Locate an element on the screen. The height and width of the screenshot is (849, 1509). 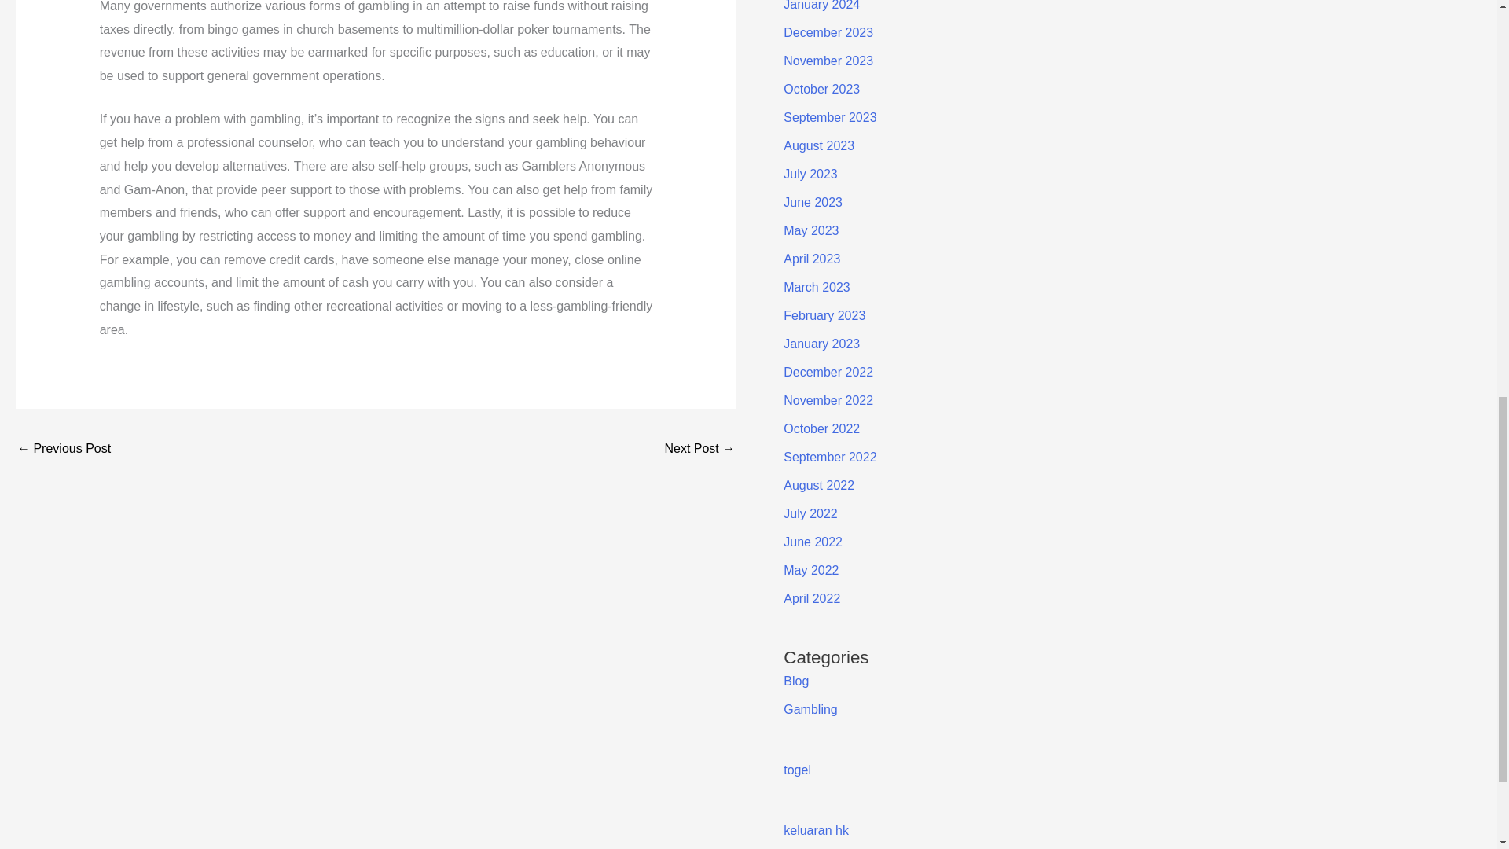
November 2022 is located at coordinates (828, 401).